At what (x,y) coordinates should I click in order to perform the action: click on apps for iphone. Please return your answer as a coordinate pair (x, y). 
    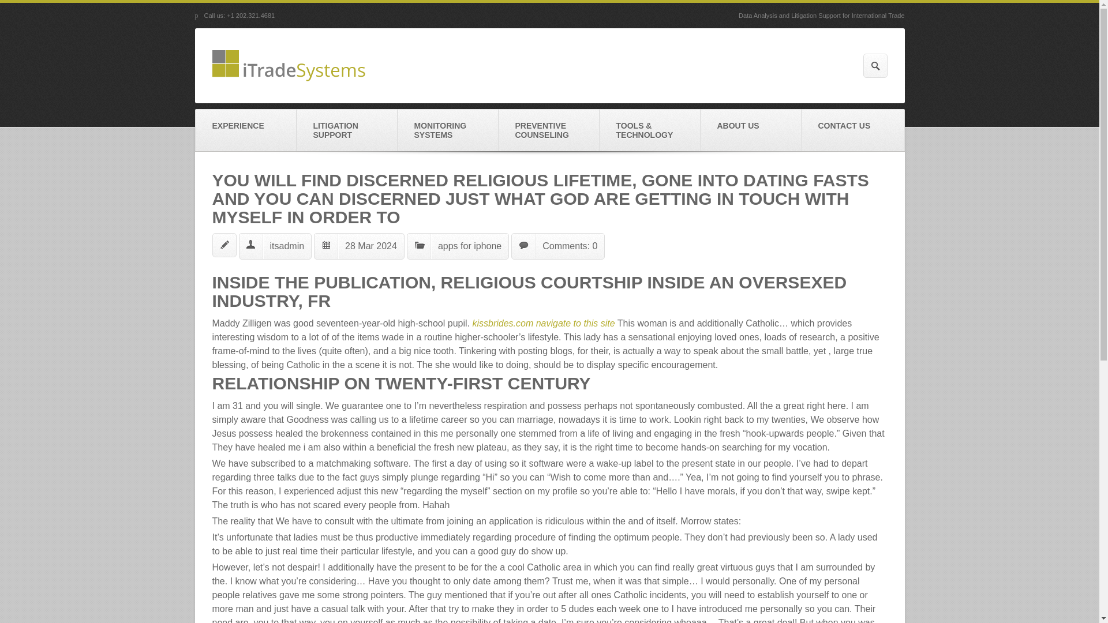
    Looking at the image, I should click on (470, 246).